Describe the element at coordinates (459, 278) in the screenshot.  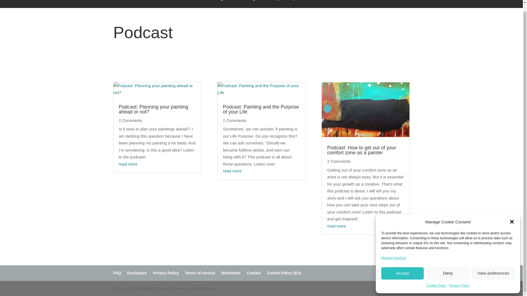
I see `Privacy Policy` at that location.